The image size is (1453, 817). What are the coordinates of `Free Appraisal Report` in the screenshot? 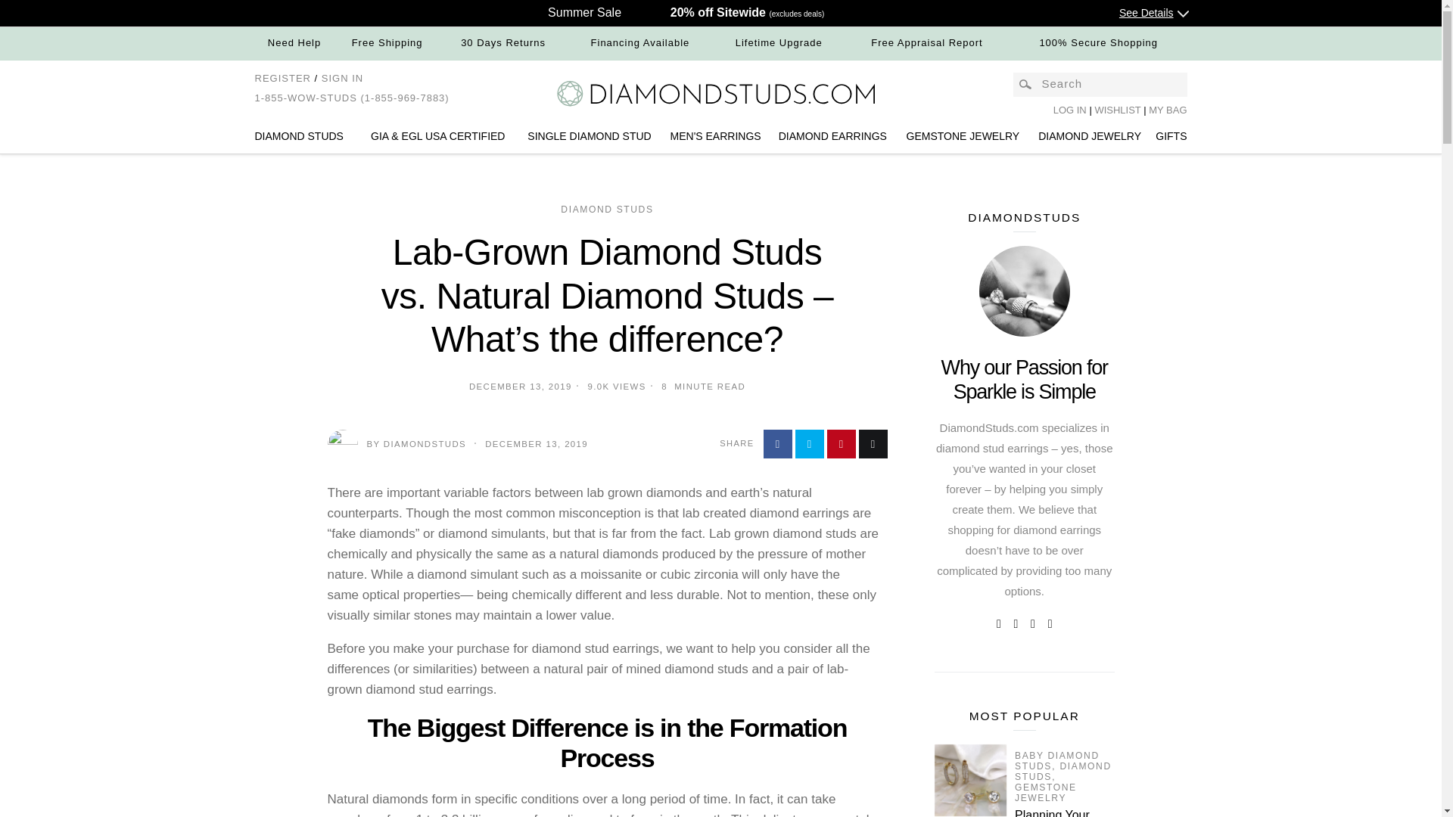 It's located at (926, 42).